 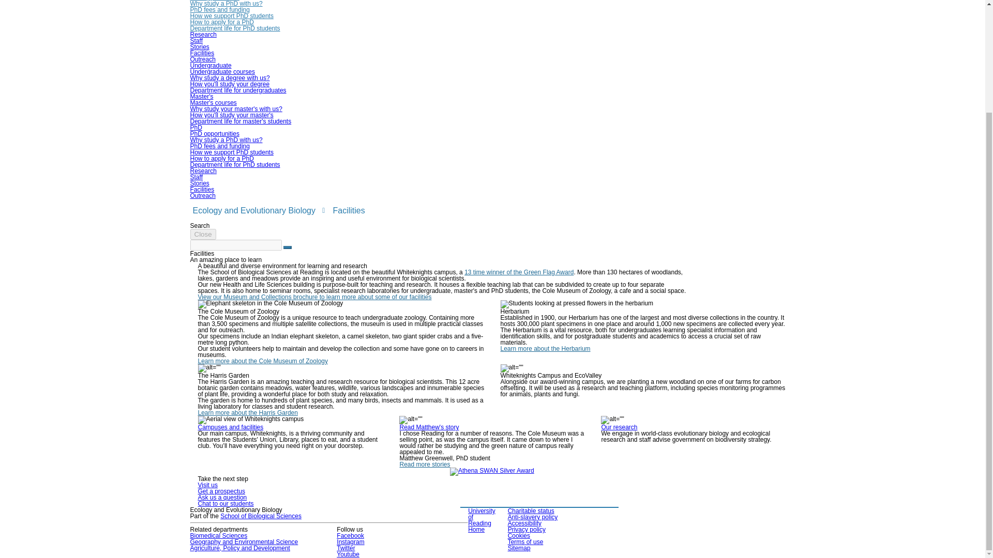 I want to click on Master's, so click(x=202, y=97).